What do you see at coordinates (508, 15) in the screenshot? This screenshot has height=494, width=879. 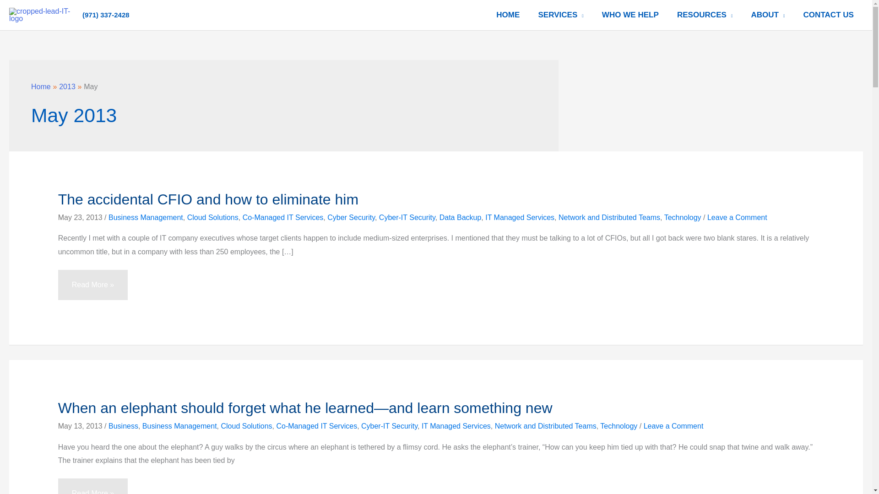 I see `HOME` at bounding box center [508, 15].